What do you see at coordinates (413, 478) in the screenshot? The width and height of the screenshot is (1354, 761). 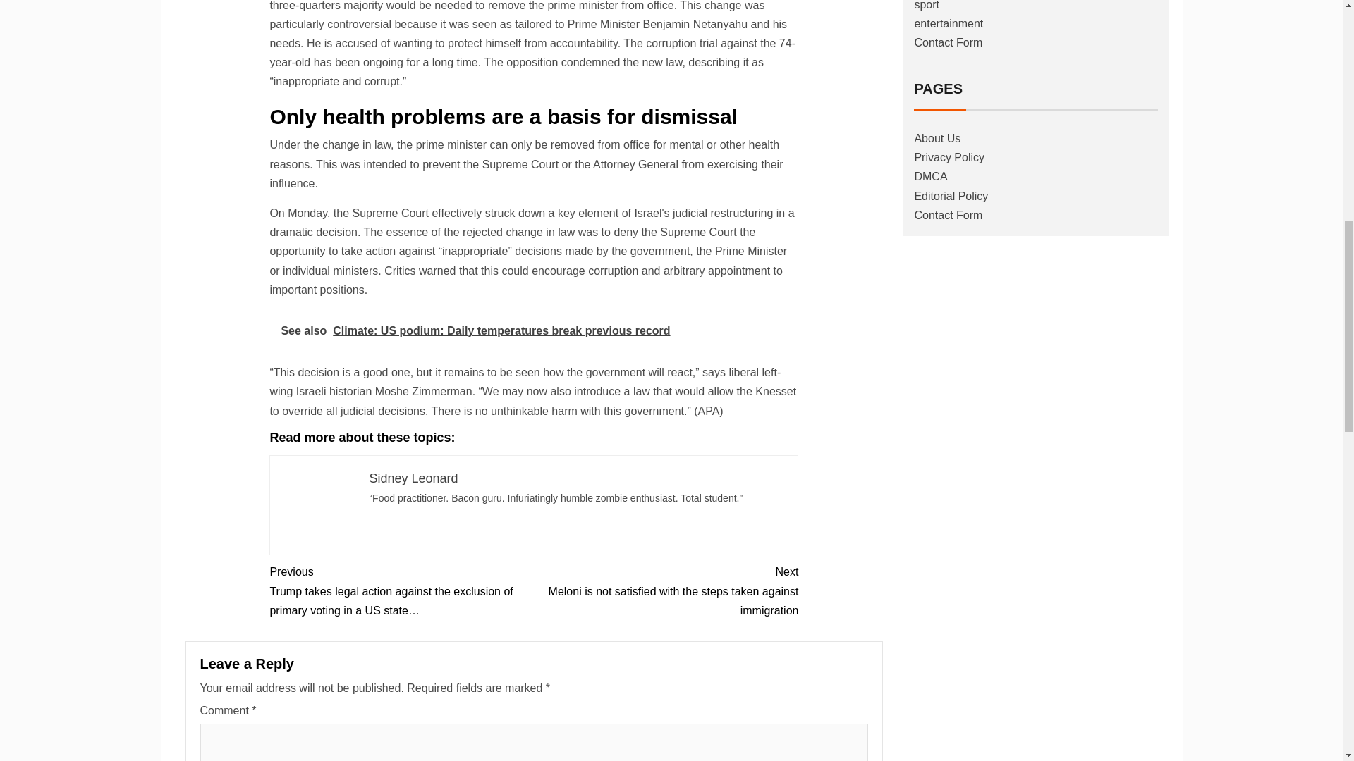 I see `Sidney Leonard` at bounding box center [413, 478].